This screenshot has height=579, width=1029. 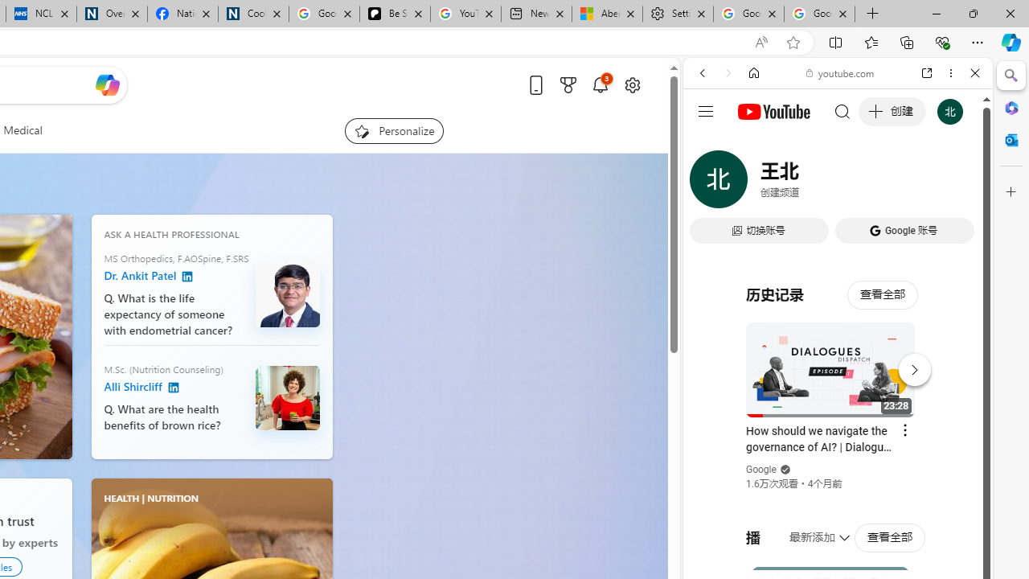 I want to click on Show More Music, so click(x=936, y=439).